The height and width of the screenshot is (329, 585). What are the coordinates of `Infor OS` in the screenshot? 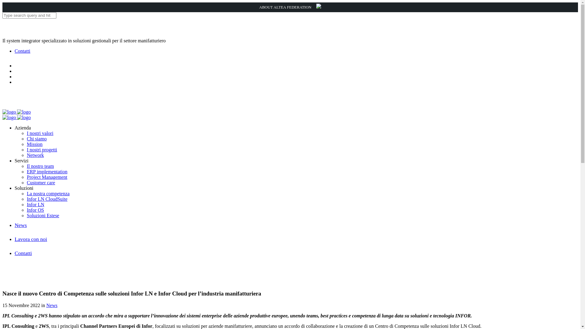 It's located at (35, 210).